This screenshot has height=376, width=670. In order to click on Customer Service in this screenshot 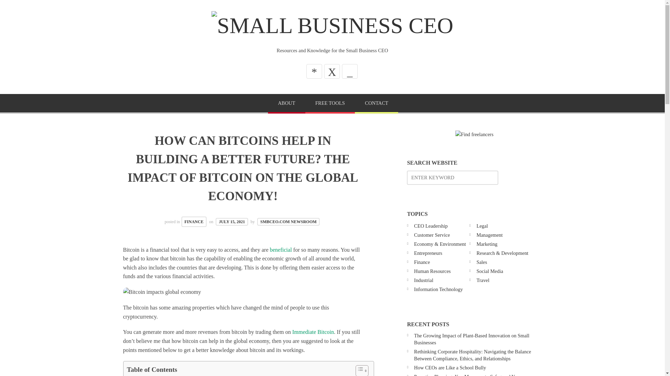, I will do `click(432, 235)`.